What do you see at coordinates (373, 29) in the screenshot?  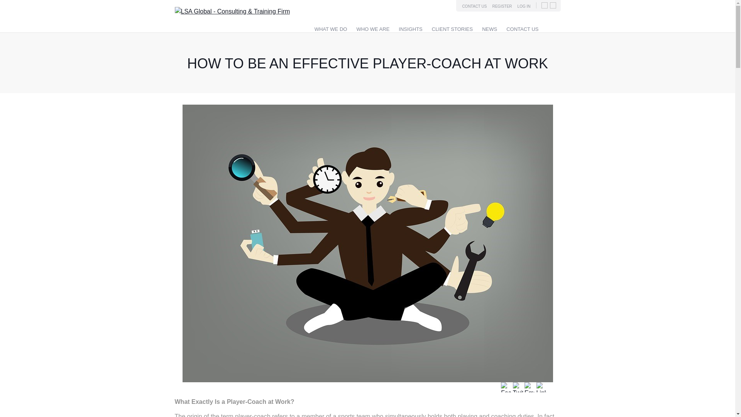 I see `Who We Are` at bounding box center [373, 29].